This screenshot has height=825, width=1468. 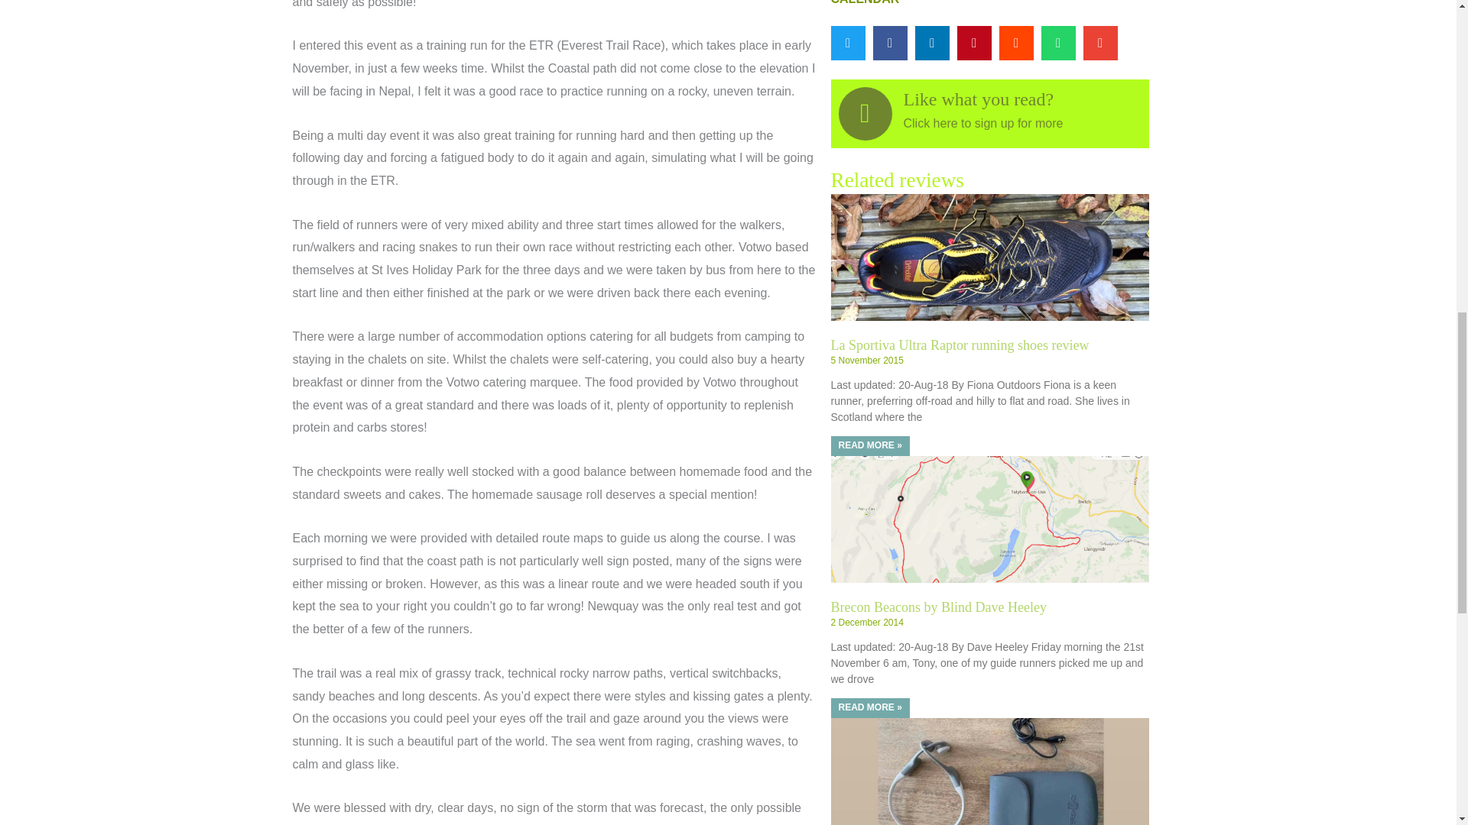 What do you see at coordinates (937, 607) in the screenshot?
I see `Brecon Beacons by Blind Dave Heeley` at bounding box center [937, 607].